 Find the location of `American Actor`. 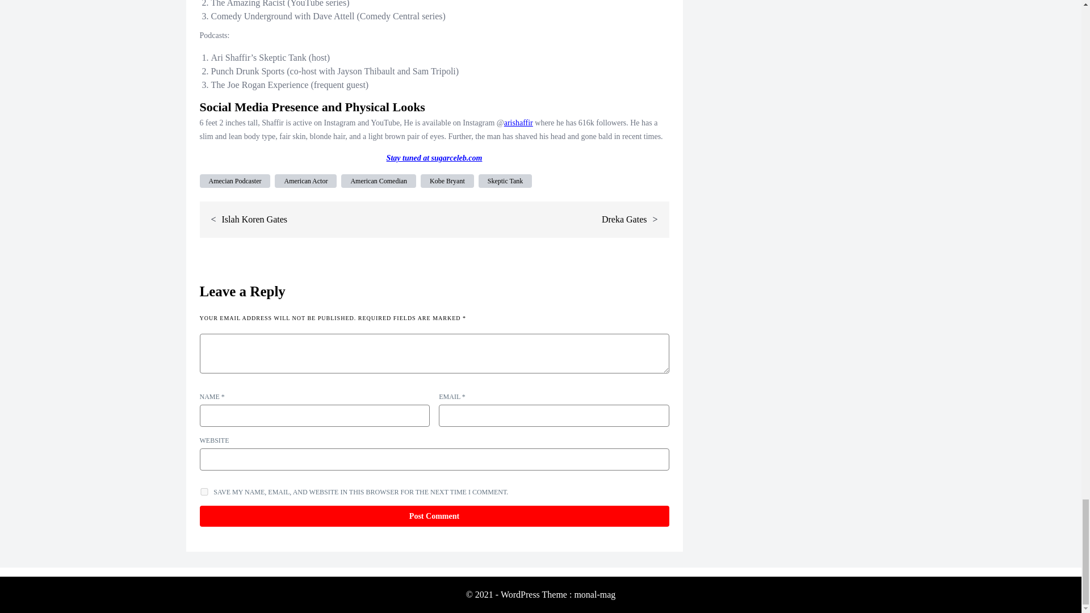

American Actor is located at coordinates (305, 180).